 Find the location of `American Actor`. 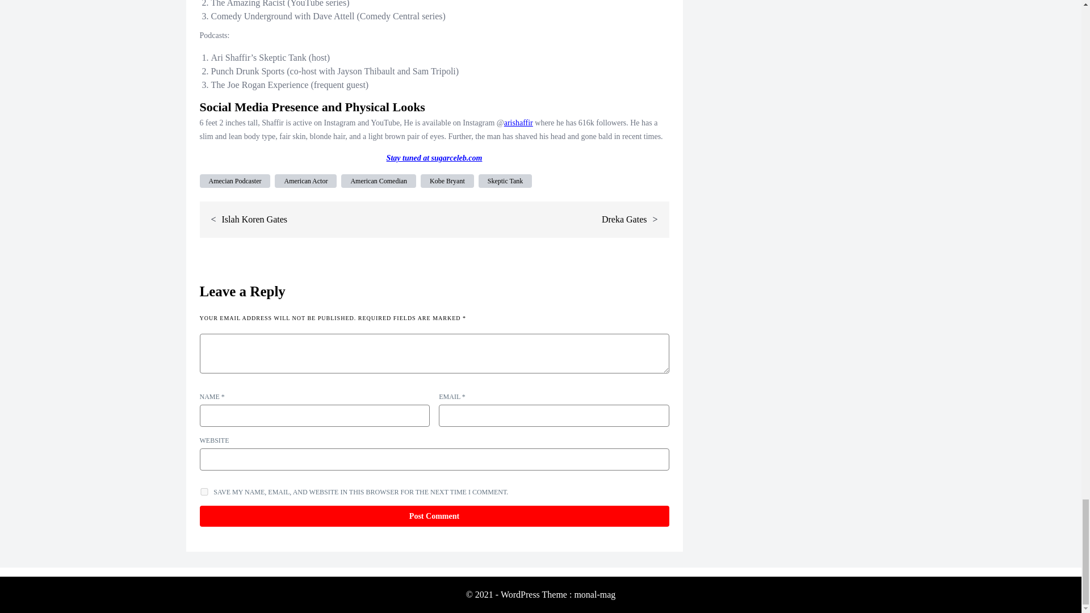

American Actor is located at coordinates (305, 180).